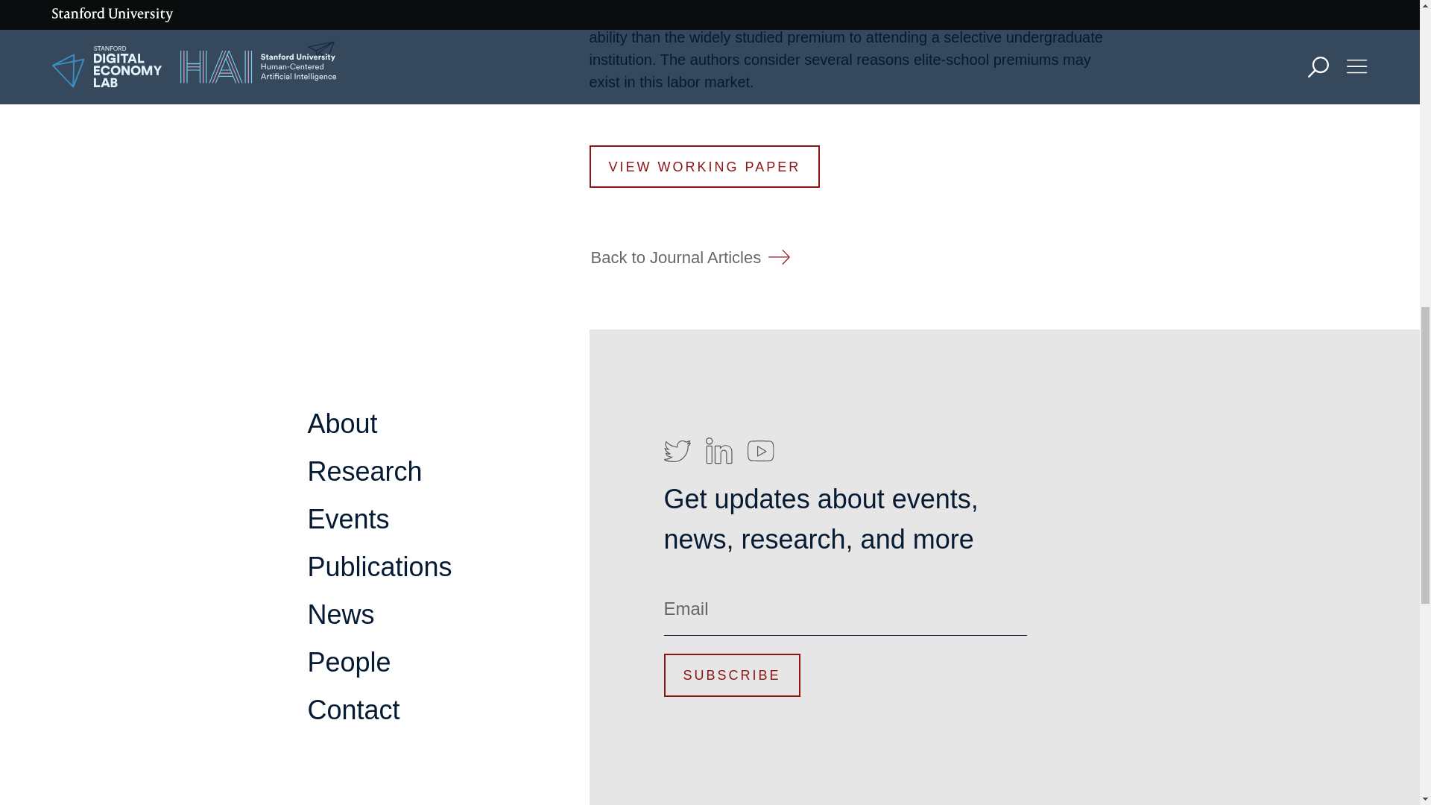  What do you see at coordinates (353, 710) in the screenshot?
I see `Contact` at bounding box center [353, 710].